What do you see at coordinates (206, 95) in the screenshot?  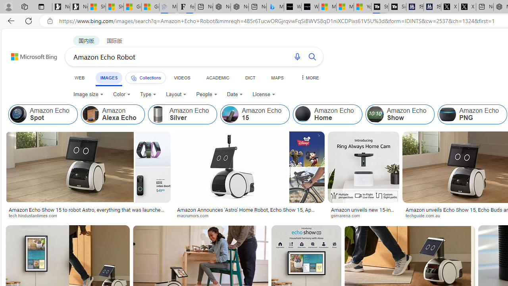 I see `People` at bounding box center [206, 95].